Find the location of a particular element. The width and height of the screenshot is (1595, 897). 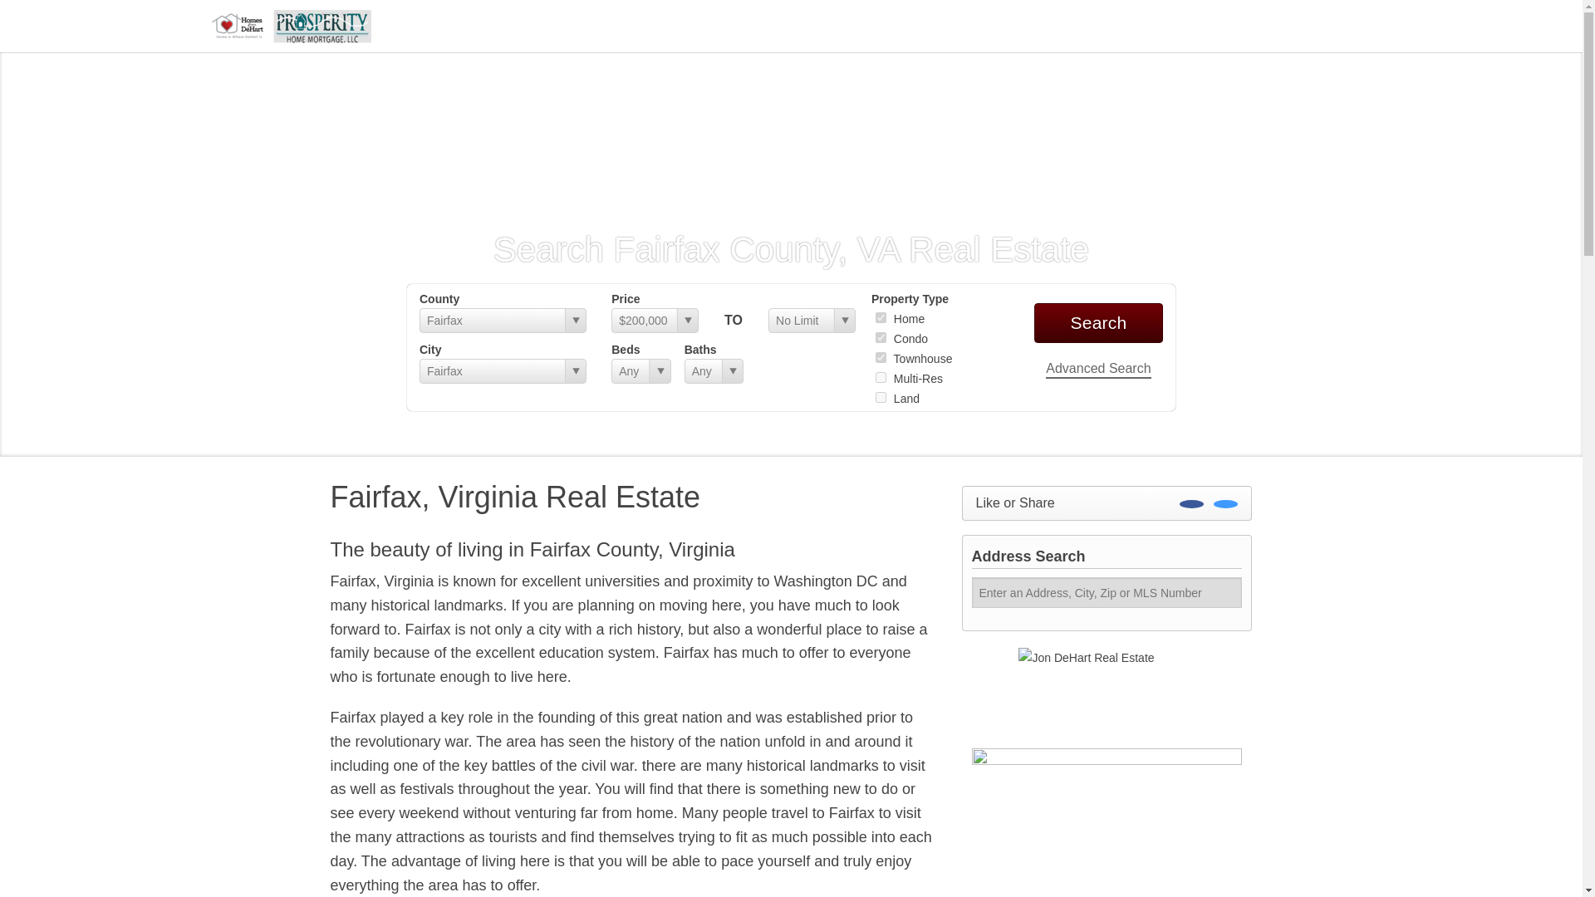

About Jon DeHart is located at coordinates (1107, 822).